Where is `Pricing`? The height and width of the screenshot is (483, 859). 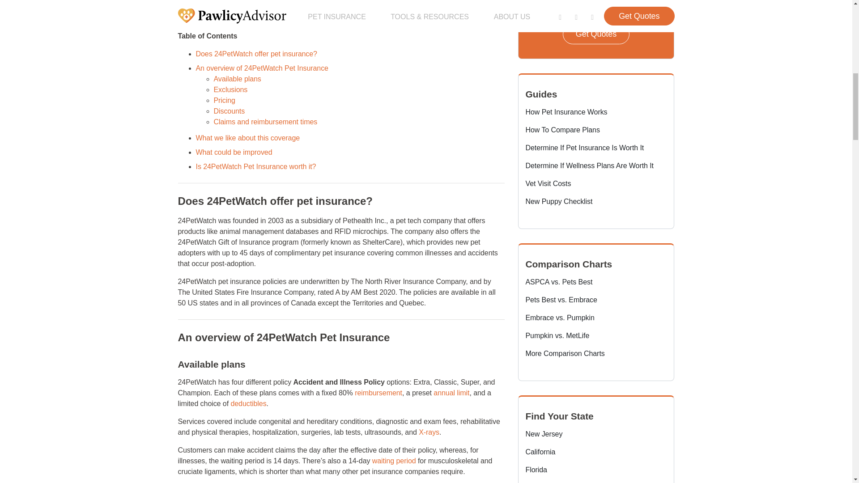 Pricing is located at coordinates (225, 100).